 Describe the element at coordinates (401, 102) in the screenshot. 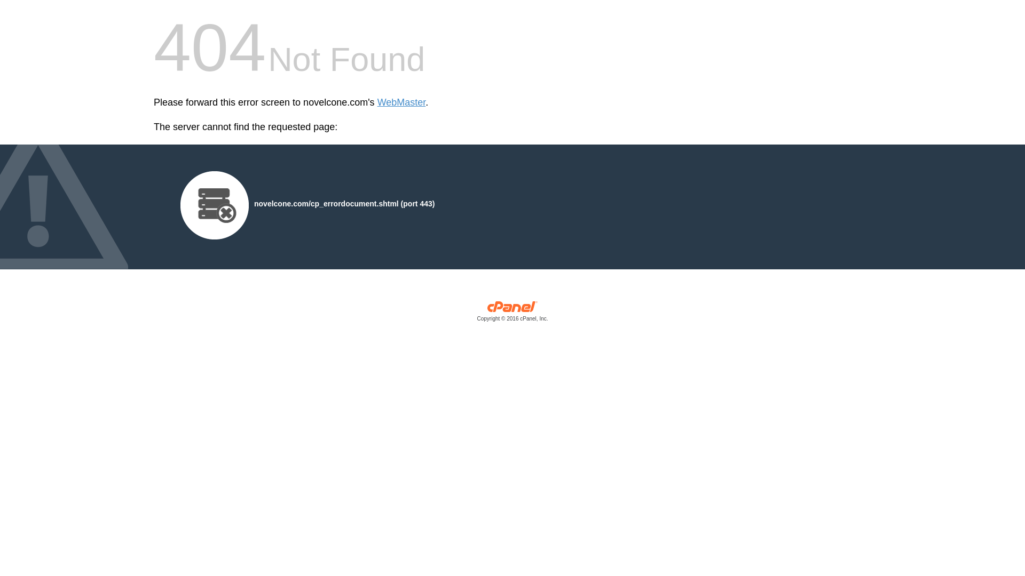

I see `WebMaster` at that location.